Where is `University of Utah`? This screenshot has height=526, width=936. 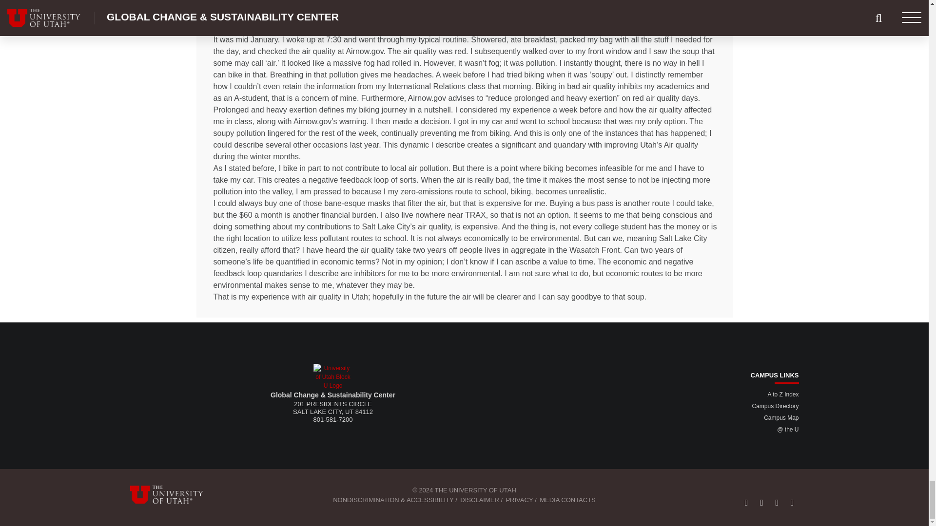
University of Utah is located at coordinates (173, 494).